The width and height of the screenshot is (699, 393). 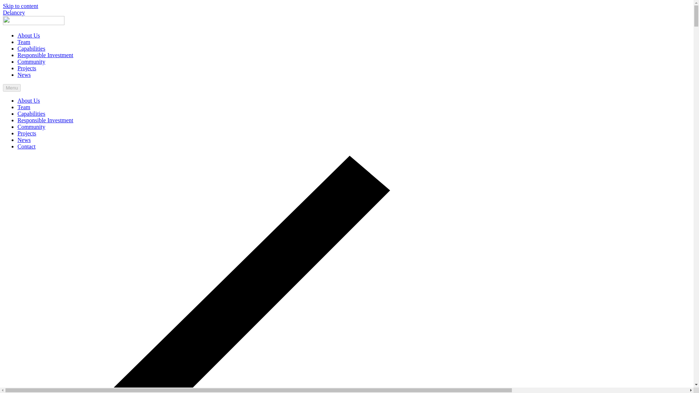 I want to click on Team, so click(x=24, y=107).